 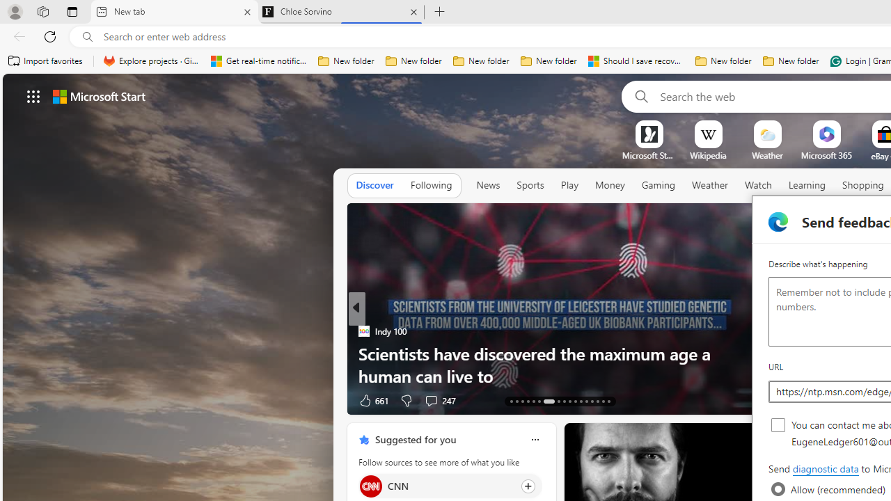 What do you see at coordinates (533, 401) in the screenshot?
I see `AutomationID: tab-17` at bounding box center [533, 401].